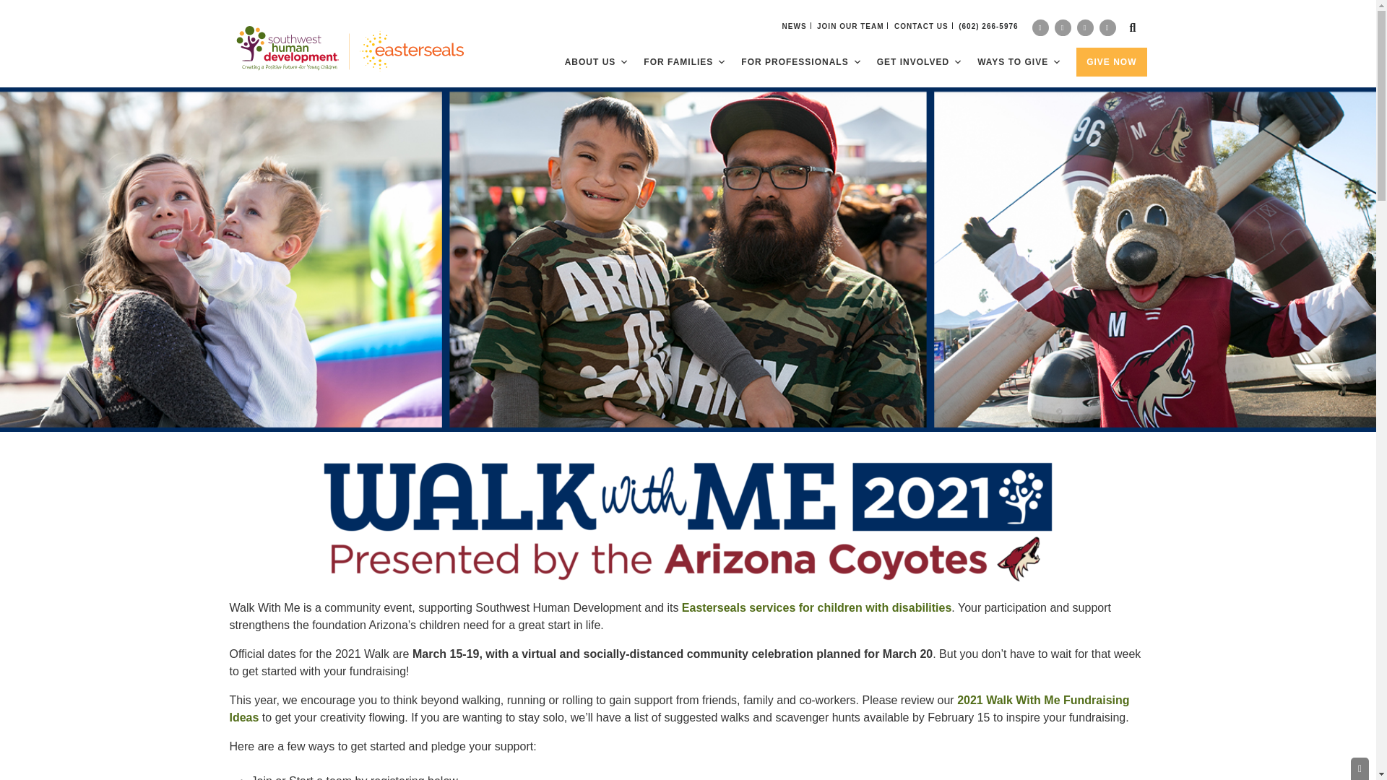 Image resolution: width=1387 pixels, height=780 pixels. Describe the element at coordinates (1040, 27) in the screenshot. I see `Facebook` at that location.